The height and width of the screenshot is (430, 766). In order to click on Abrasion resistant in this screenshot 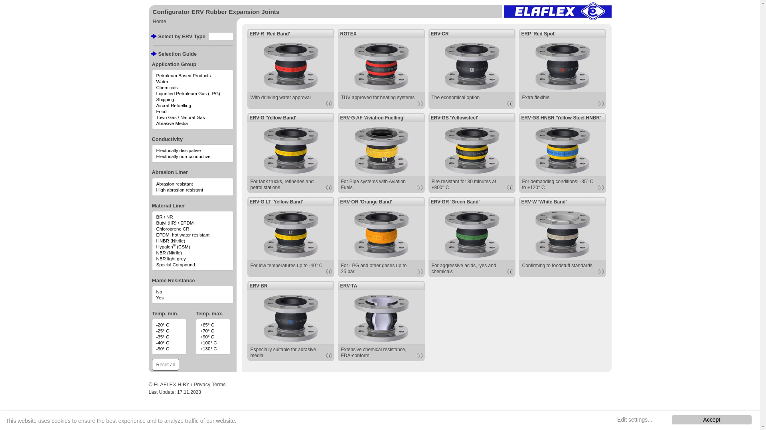, I will do `click(193, 184)`.